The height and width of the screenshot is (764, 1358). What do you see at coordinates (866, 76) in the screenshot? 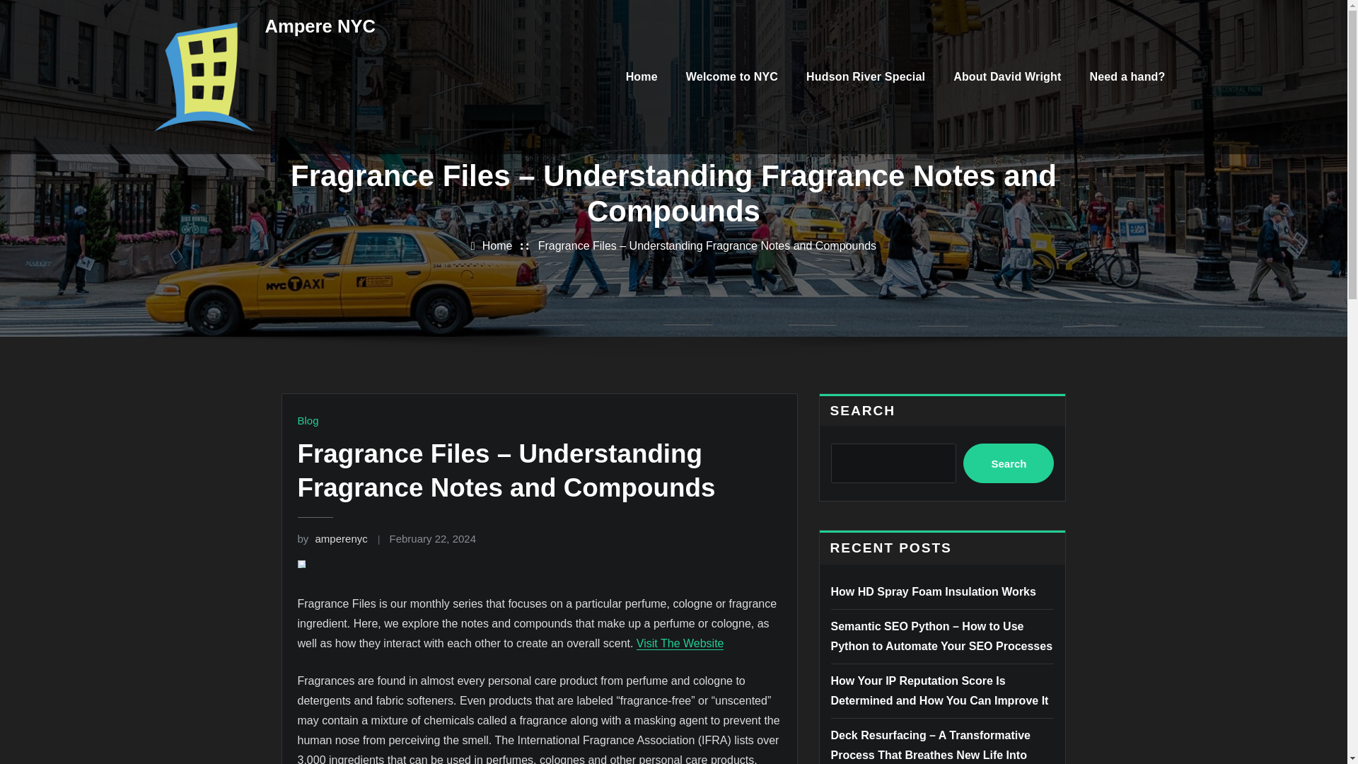
I see `Hudson River Special` at bounding box center [866, 76].